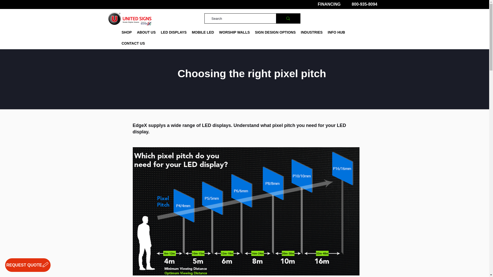  Describe the element at coordinates (312, 32) in the screenshot. I see `INDUSTRIES` at that location.